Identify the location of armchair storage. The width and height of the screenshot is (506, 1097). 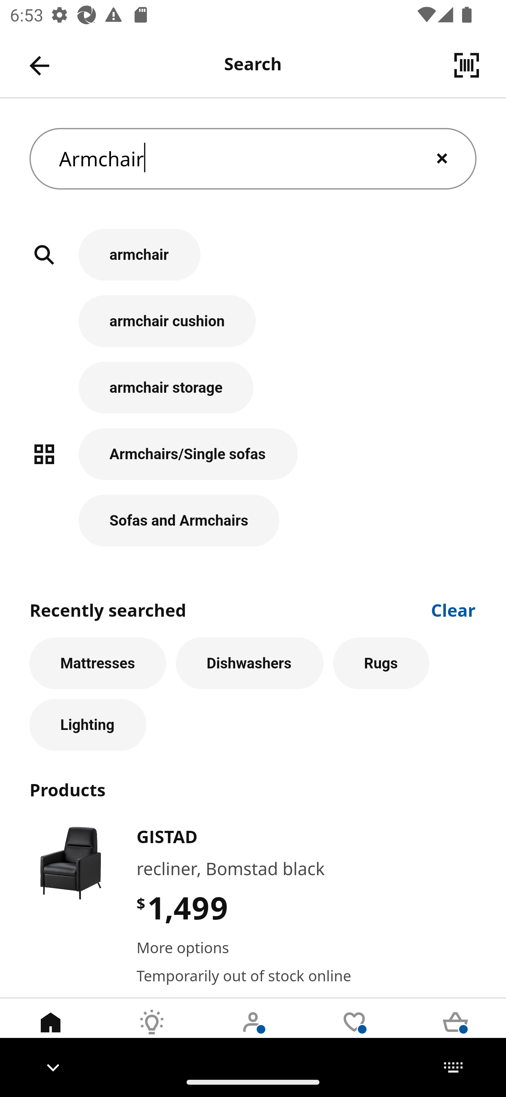
(253, 394).